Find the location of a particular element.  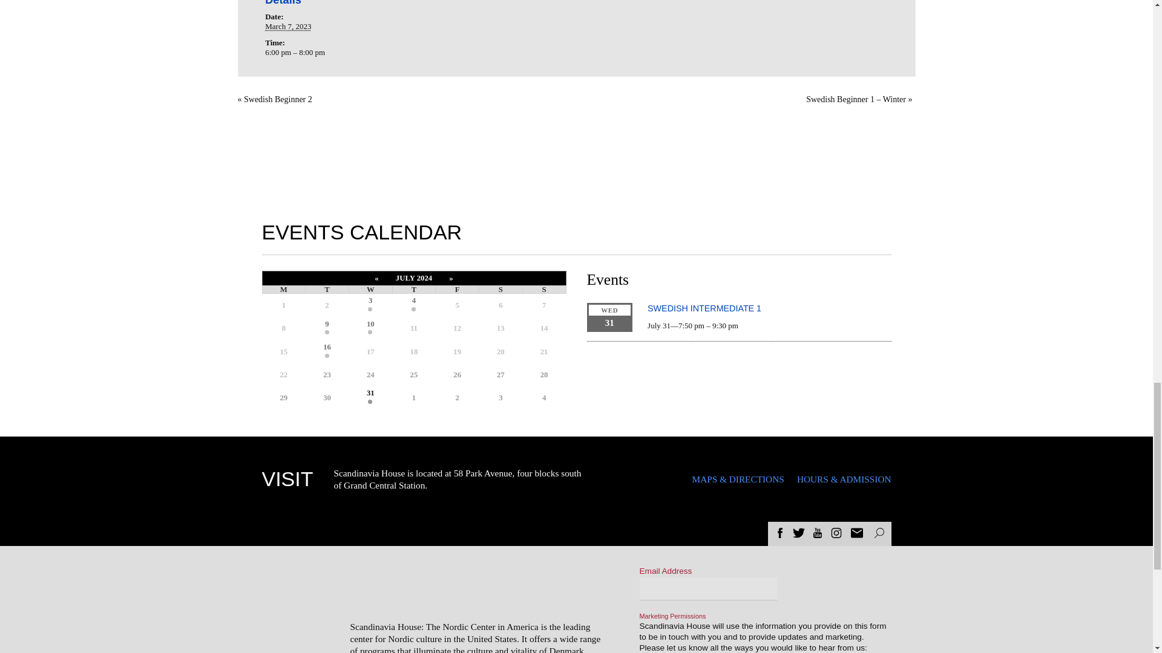

Newsletter is located at coordinates (857, 532).